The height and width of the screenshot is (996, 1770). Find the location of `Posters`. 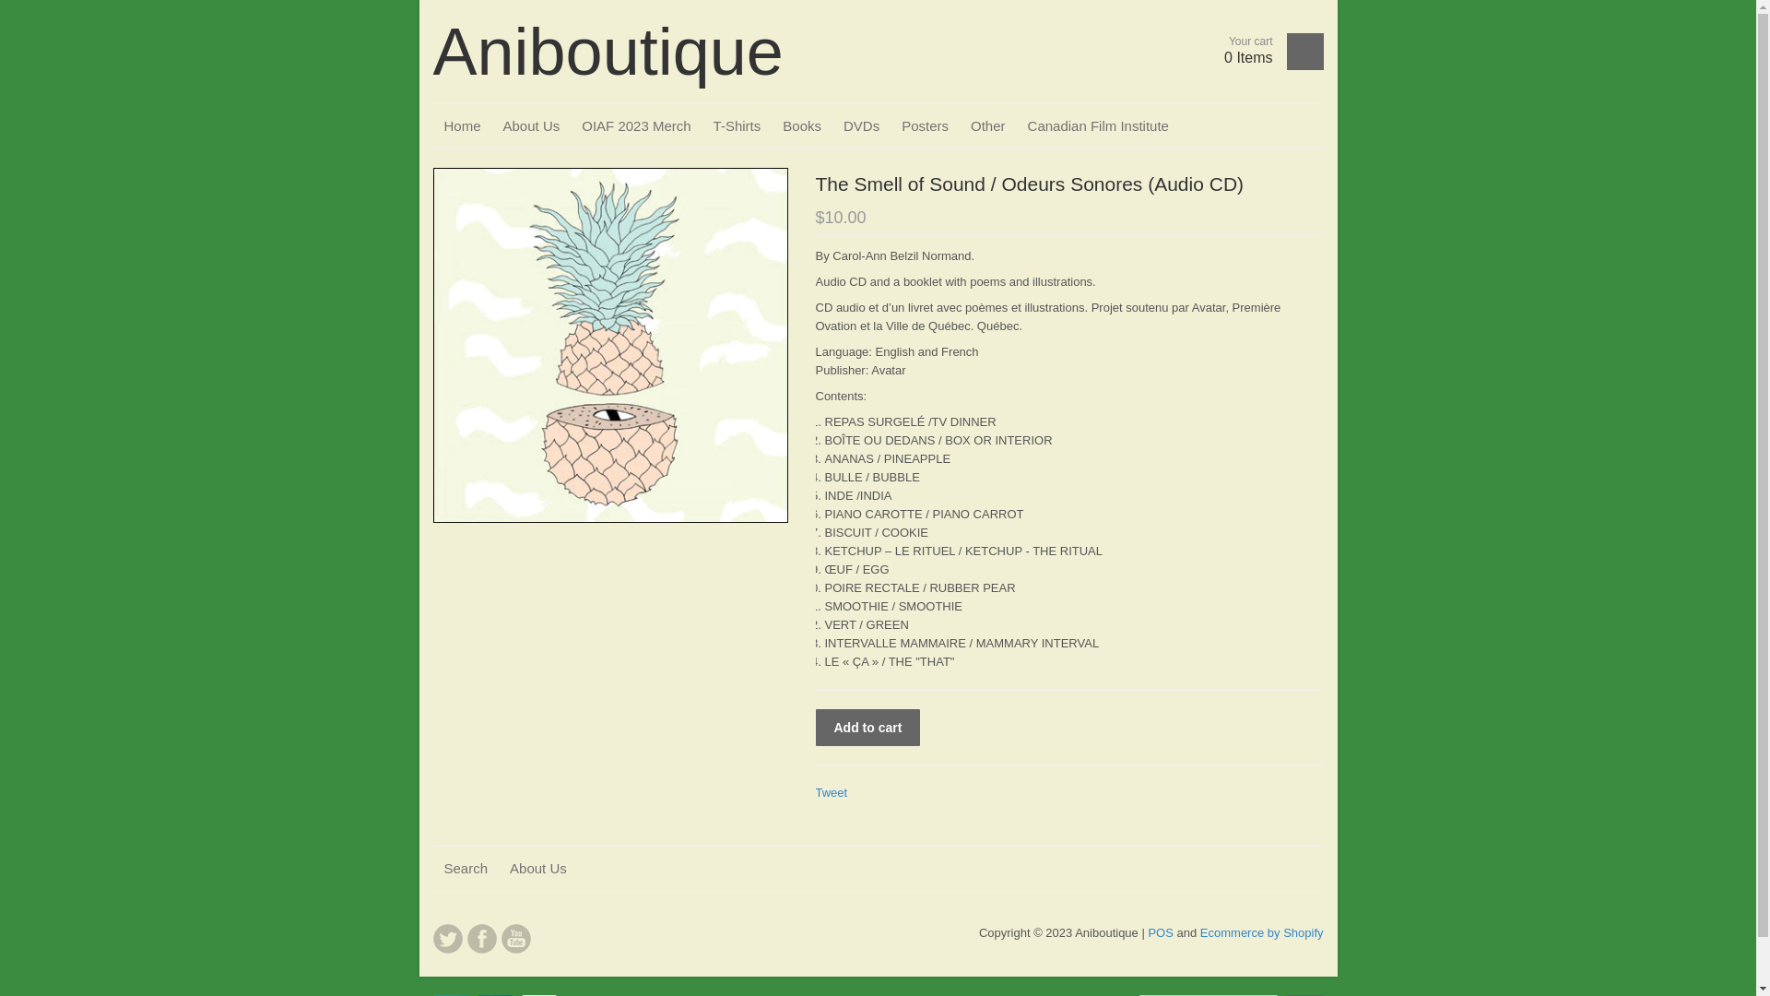

Posters is located at coordinates (926, 126).